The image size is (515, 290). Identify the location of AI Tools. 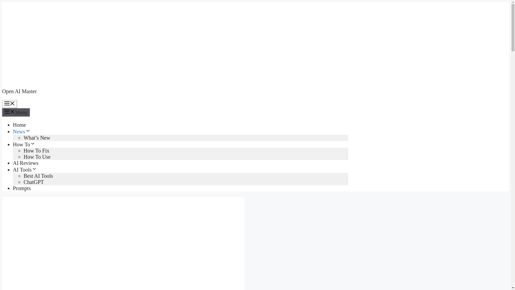
(25, 170).